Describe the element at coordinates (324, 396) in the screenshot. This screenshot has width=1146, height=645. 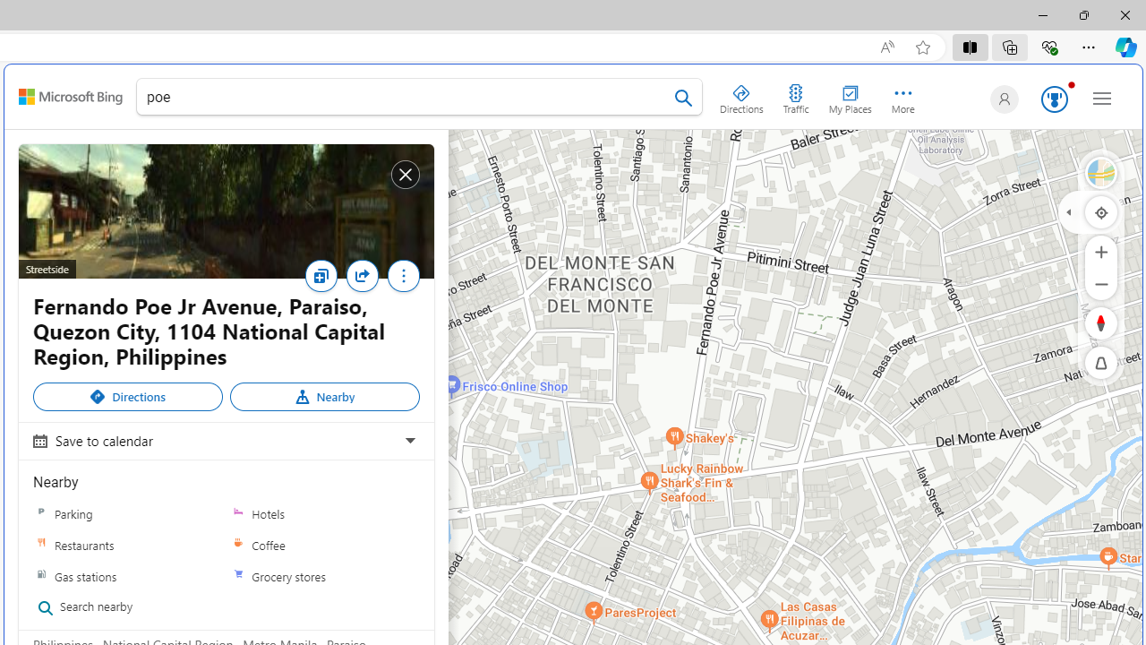
I see `Nearby` at that location.